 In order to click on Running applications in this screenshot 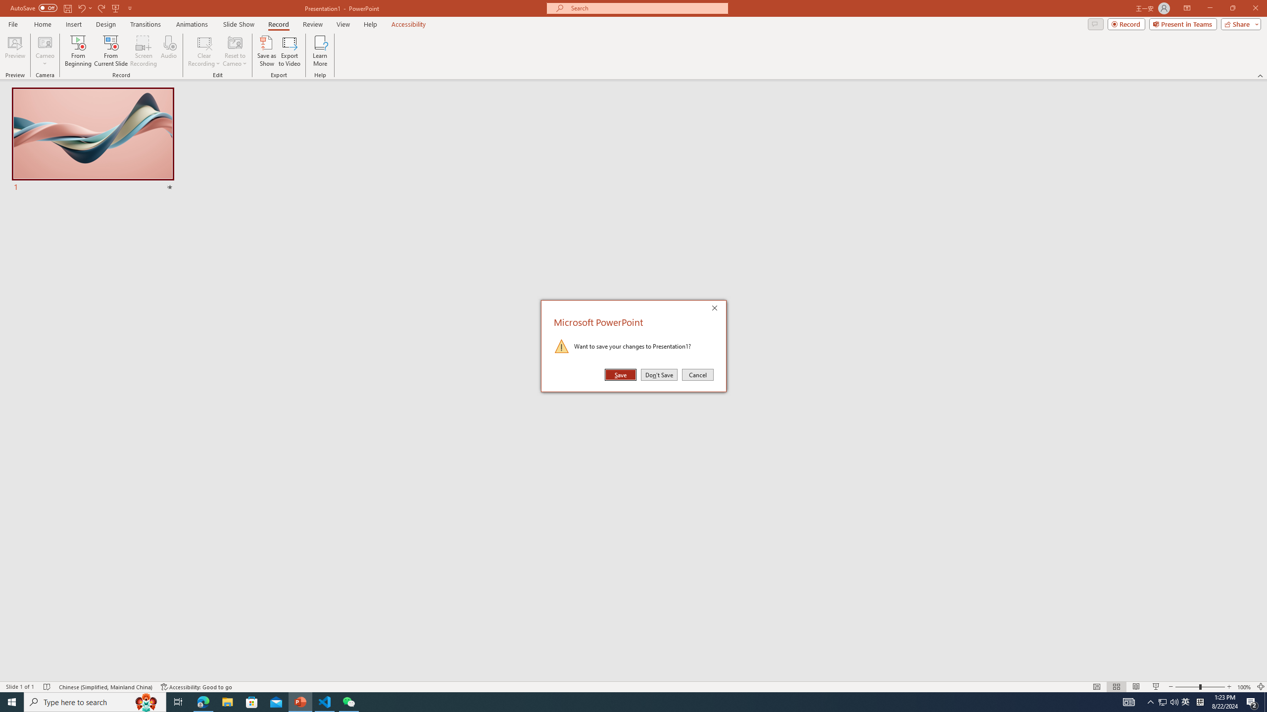, I will do `click(616, 702)`.